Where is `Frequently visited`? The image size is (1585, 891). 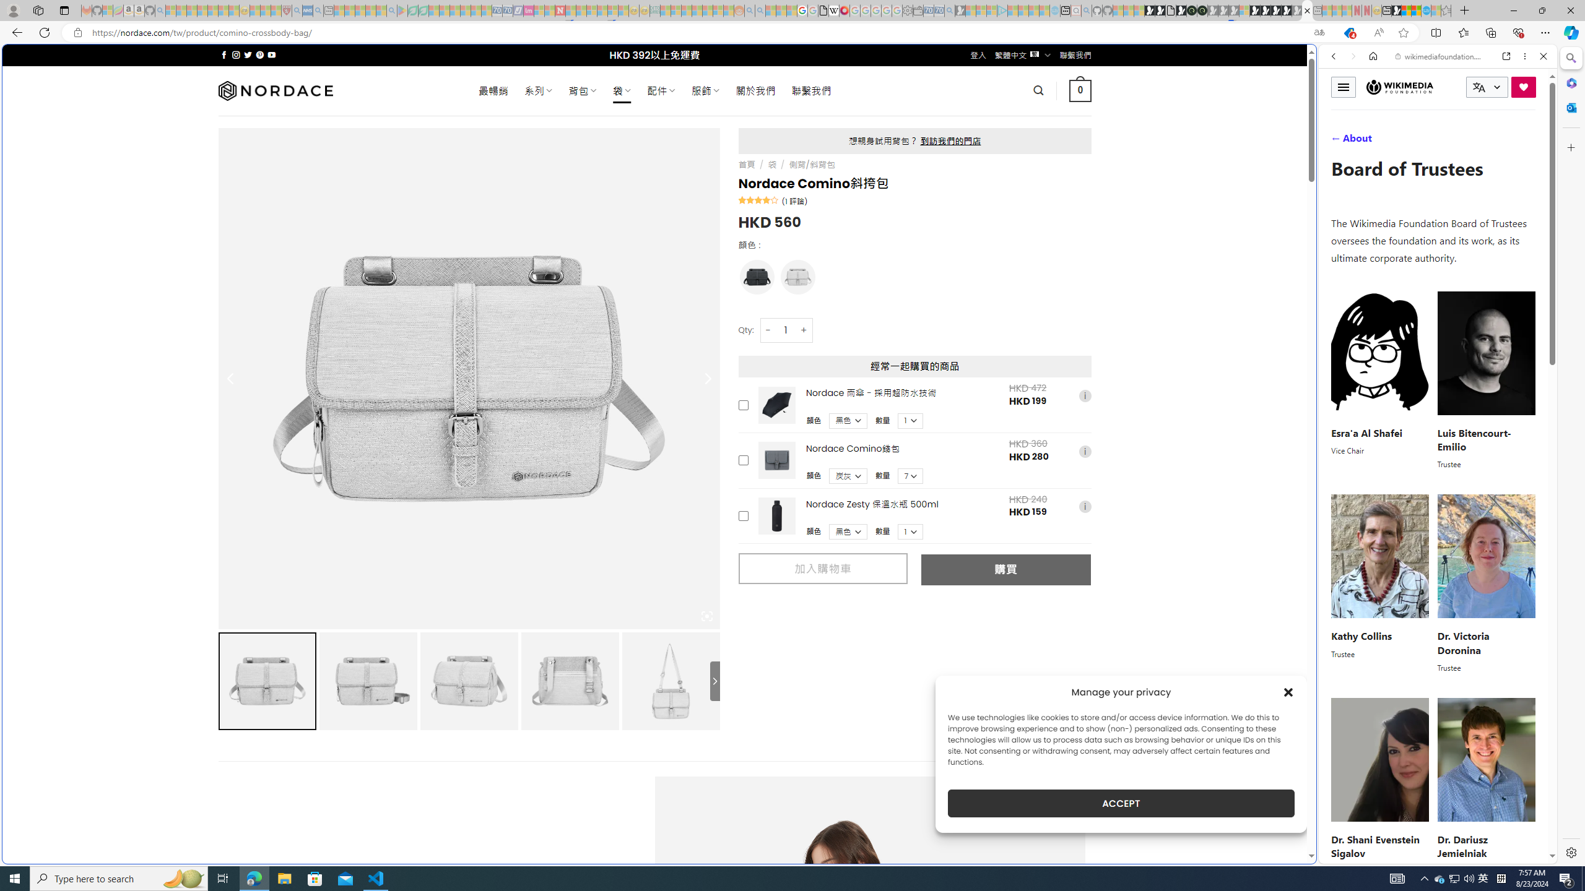 Frequently visited is located at coordinates (1051, 165).